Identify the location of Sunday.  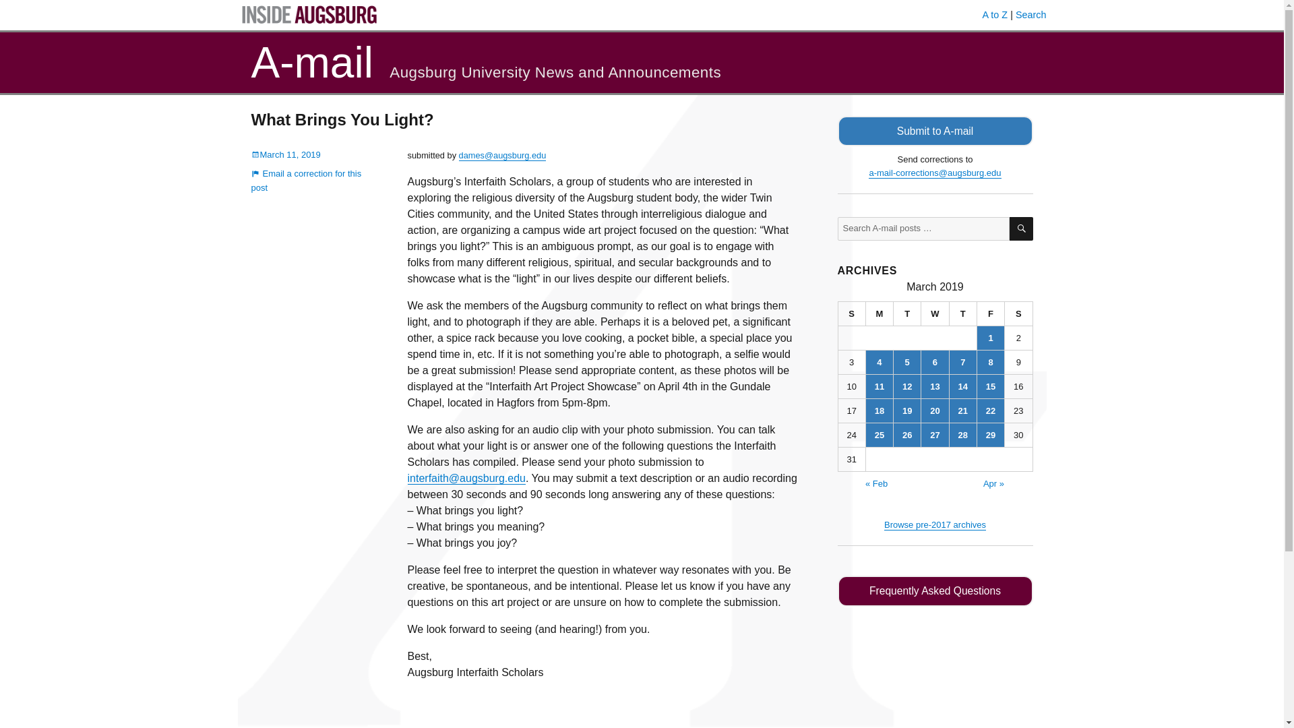
(852, 314).